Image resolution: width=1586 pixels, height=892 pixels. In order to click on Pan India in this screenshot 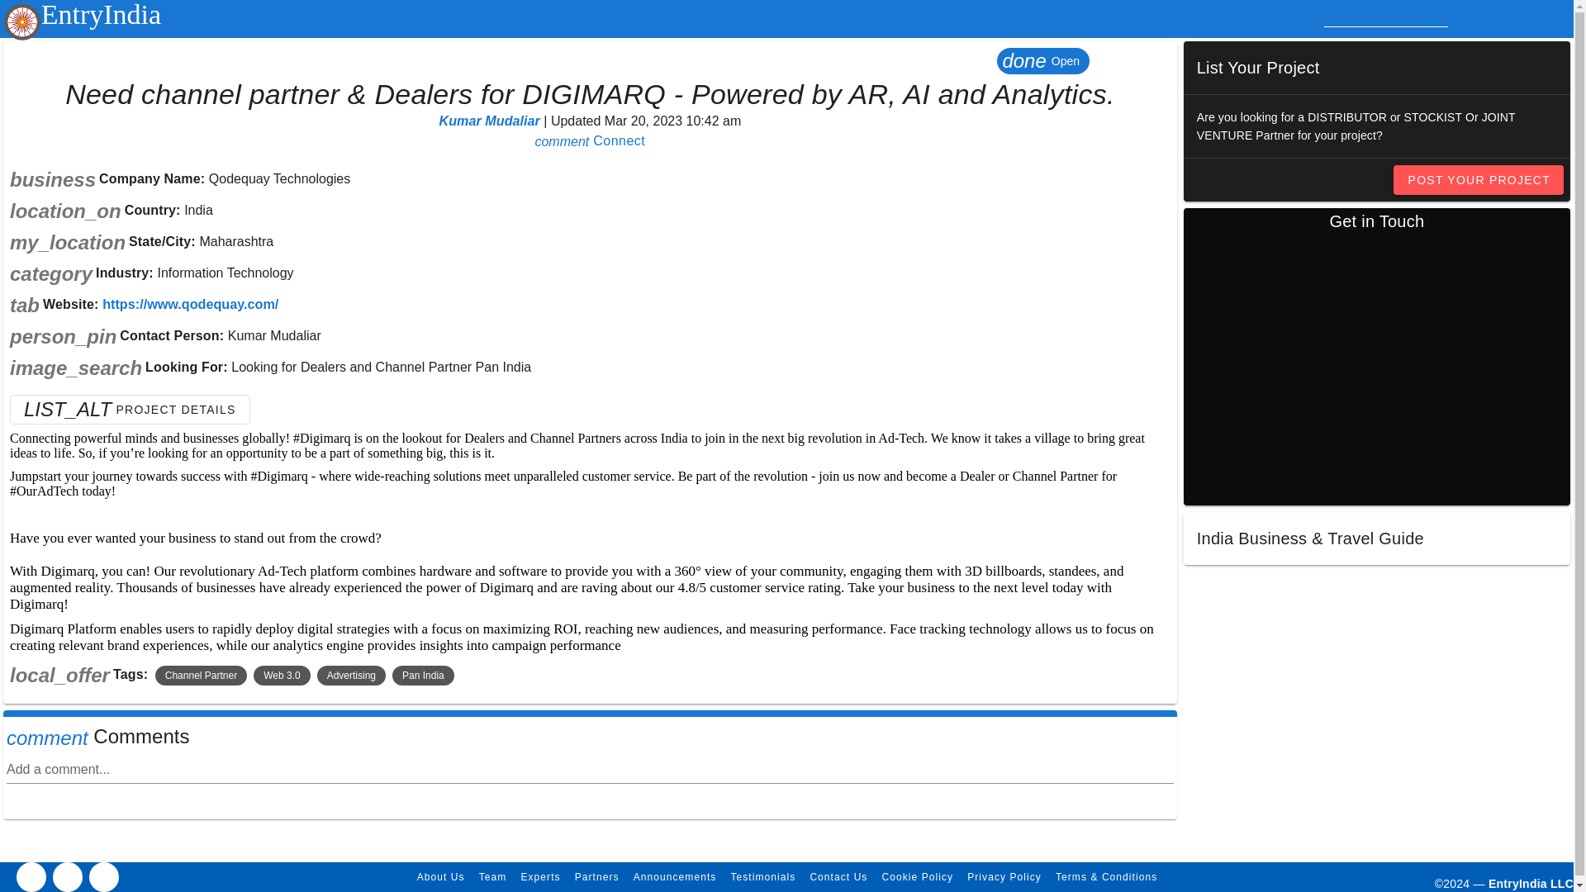, I will do `click(423, 676)`.